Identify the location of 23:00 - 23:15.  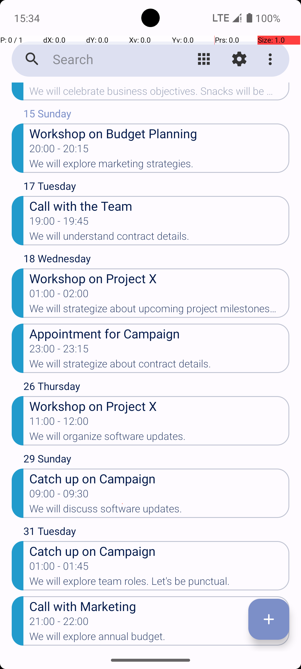
(59, 350).